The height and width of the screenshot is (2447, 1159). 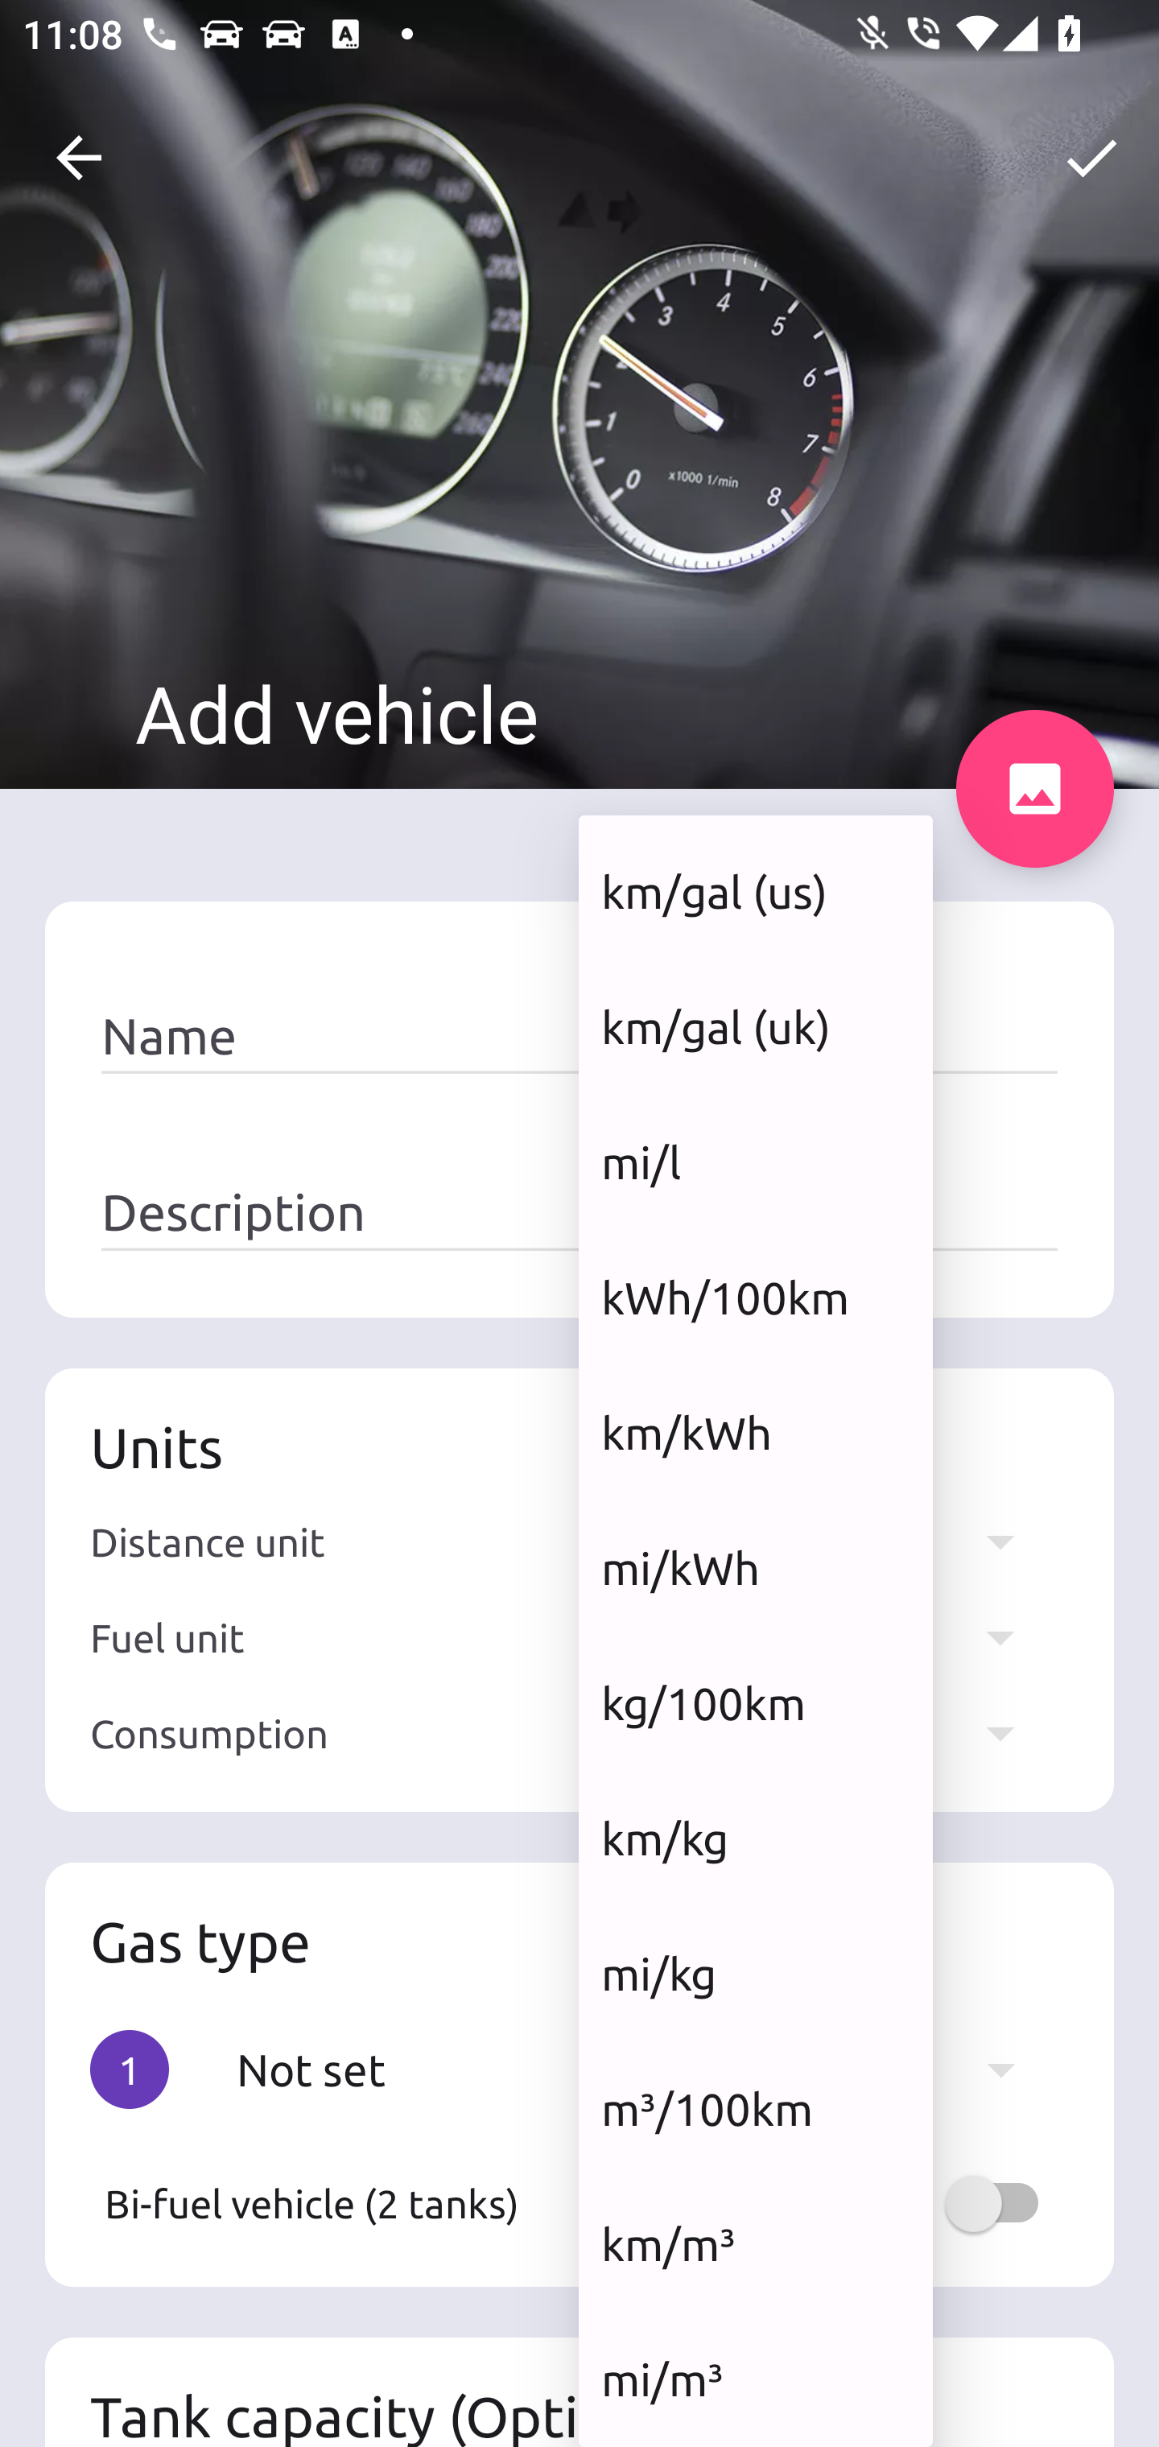 I want to click on kWh/100km, so click(x=755, y=1298).